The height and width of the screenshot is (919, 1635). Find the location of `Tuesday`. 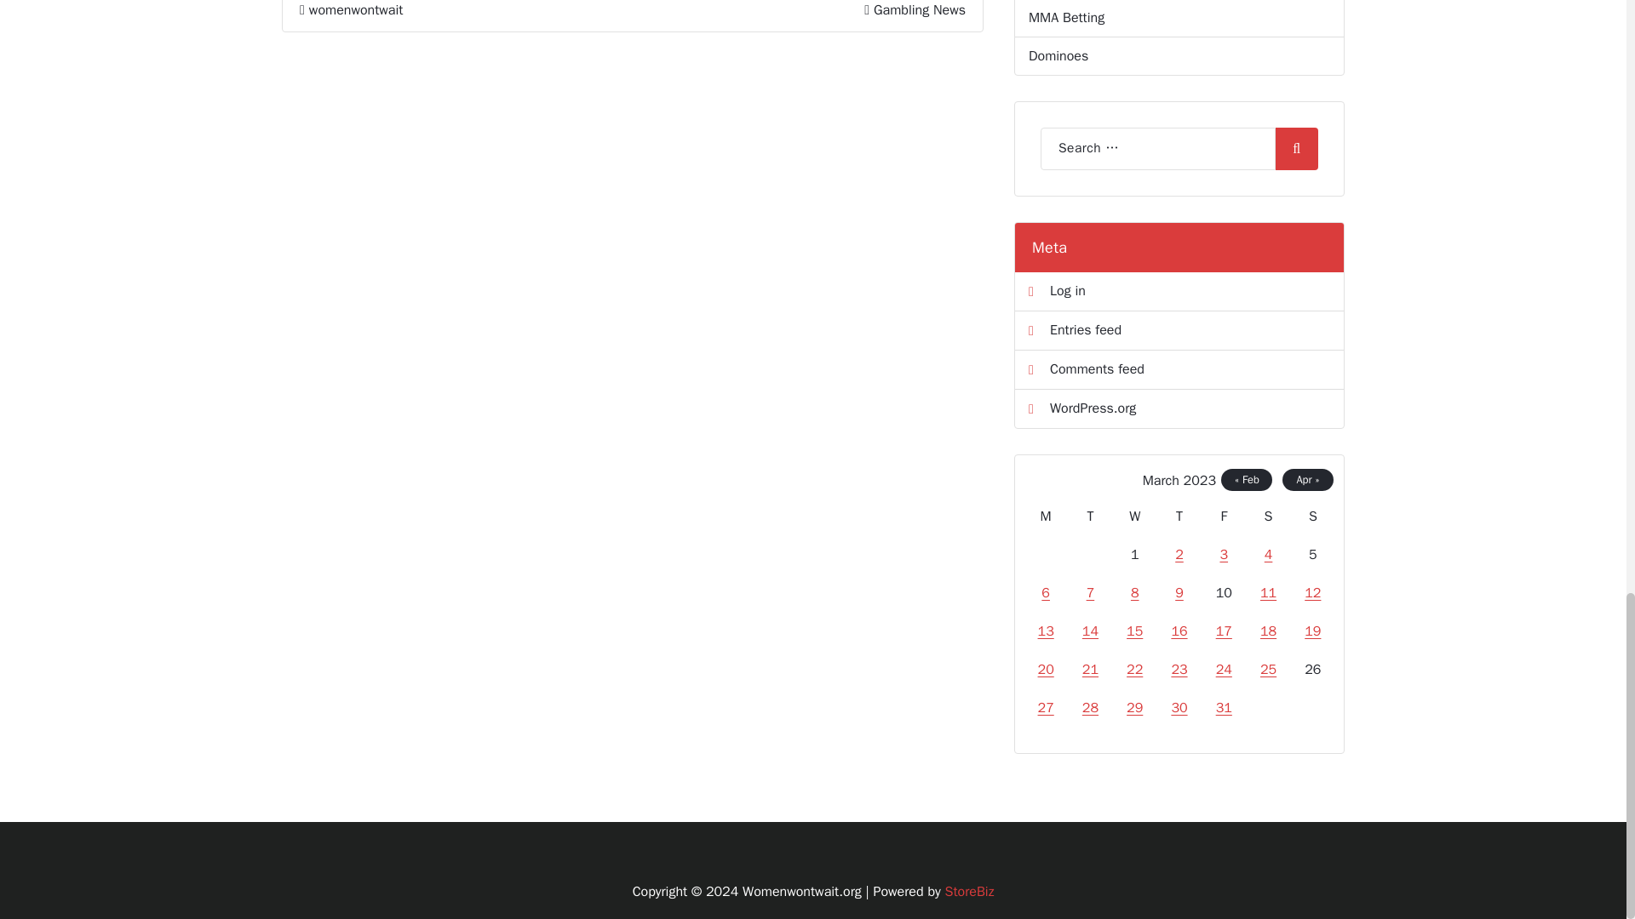

Tuesday is located at coordinates (1089, 517).